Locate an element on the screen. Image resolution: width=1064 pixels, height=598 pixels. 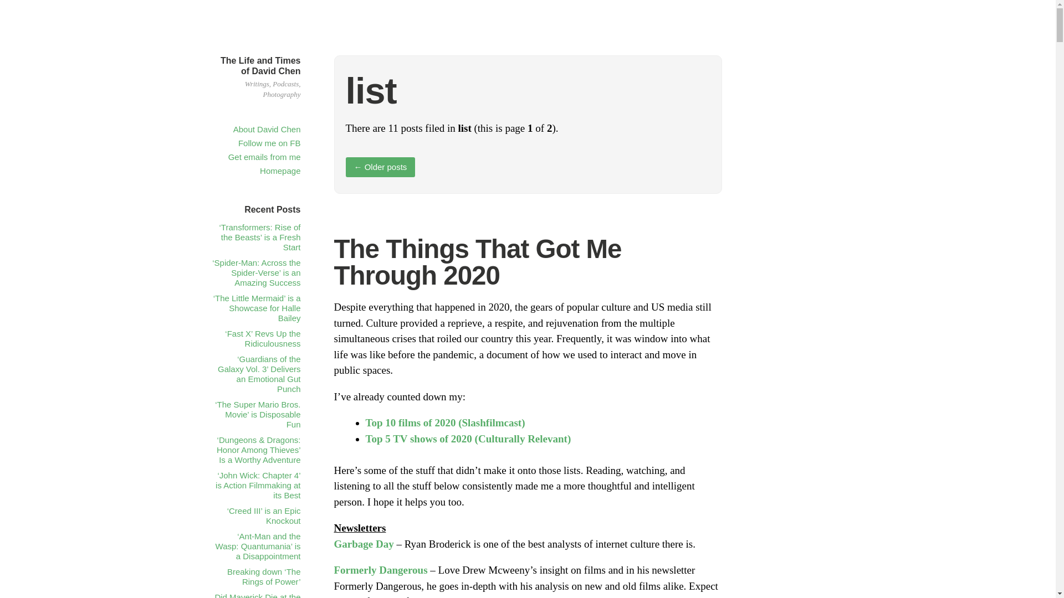
About David Chen is located at coordinates (267, 128).